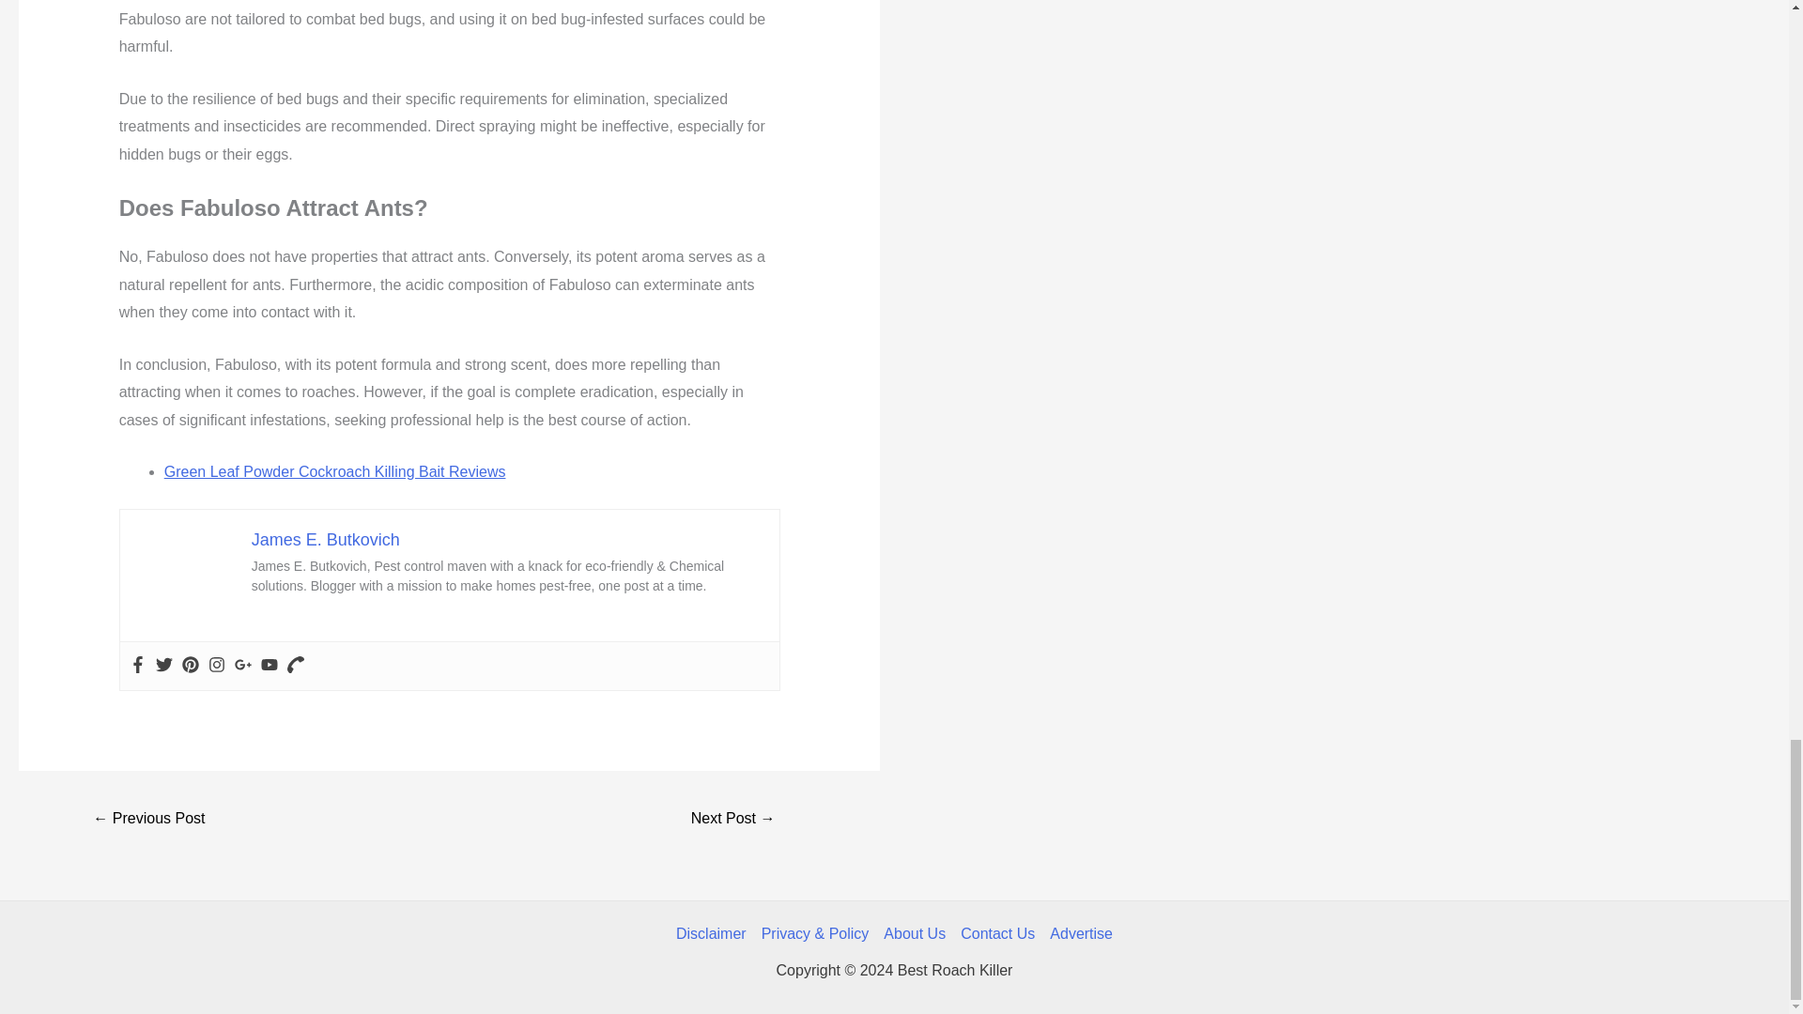 This screenshot has height=1014, width=1803. What do you see at coordinates (148, 821) in the screenshot?
I see `How To Lure A Cockroach Out Of Hiding` at bounding box center [148, 821].